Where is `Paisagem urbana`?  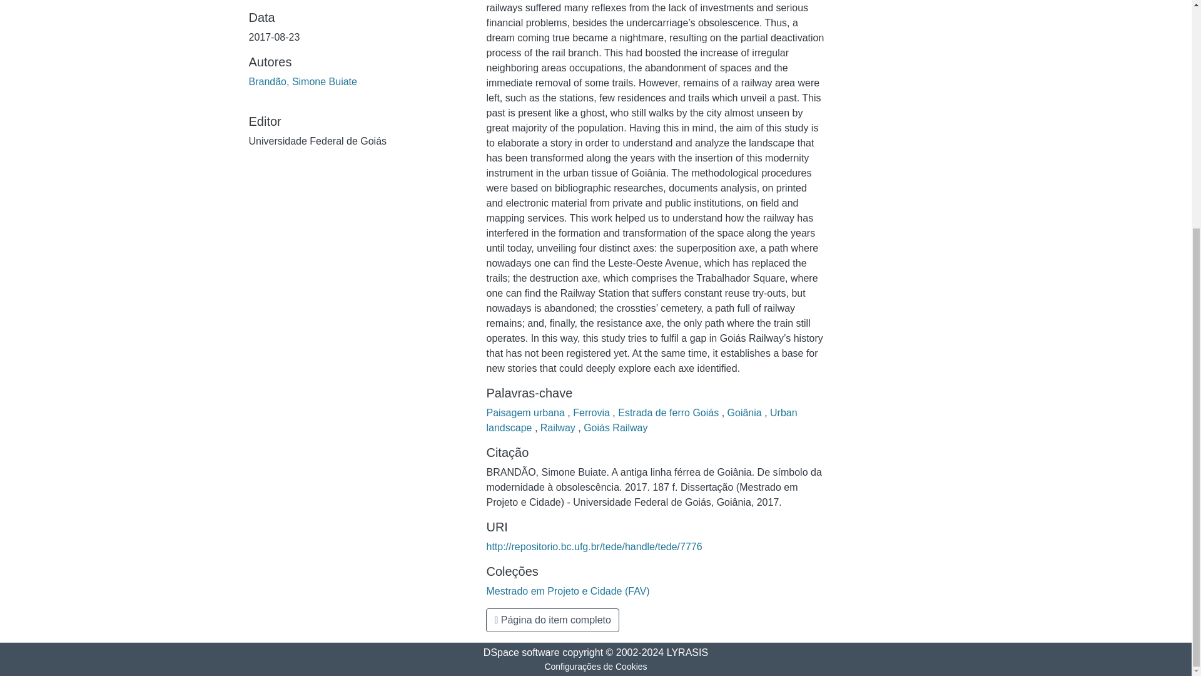
Paisagem urbana is located at coordinates (527, 413).